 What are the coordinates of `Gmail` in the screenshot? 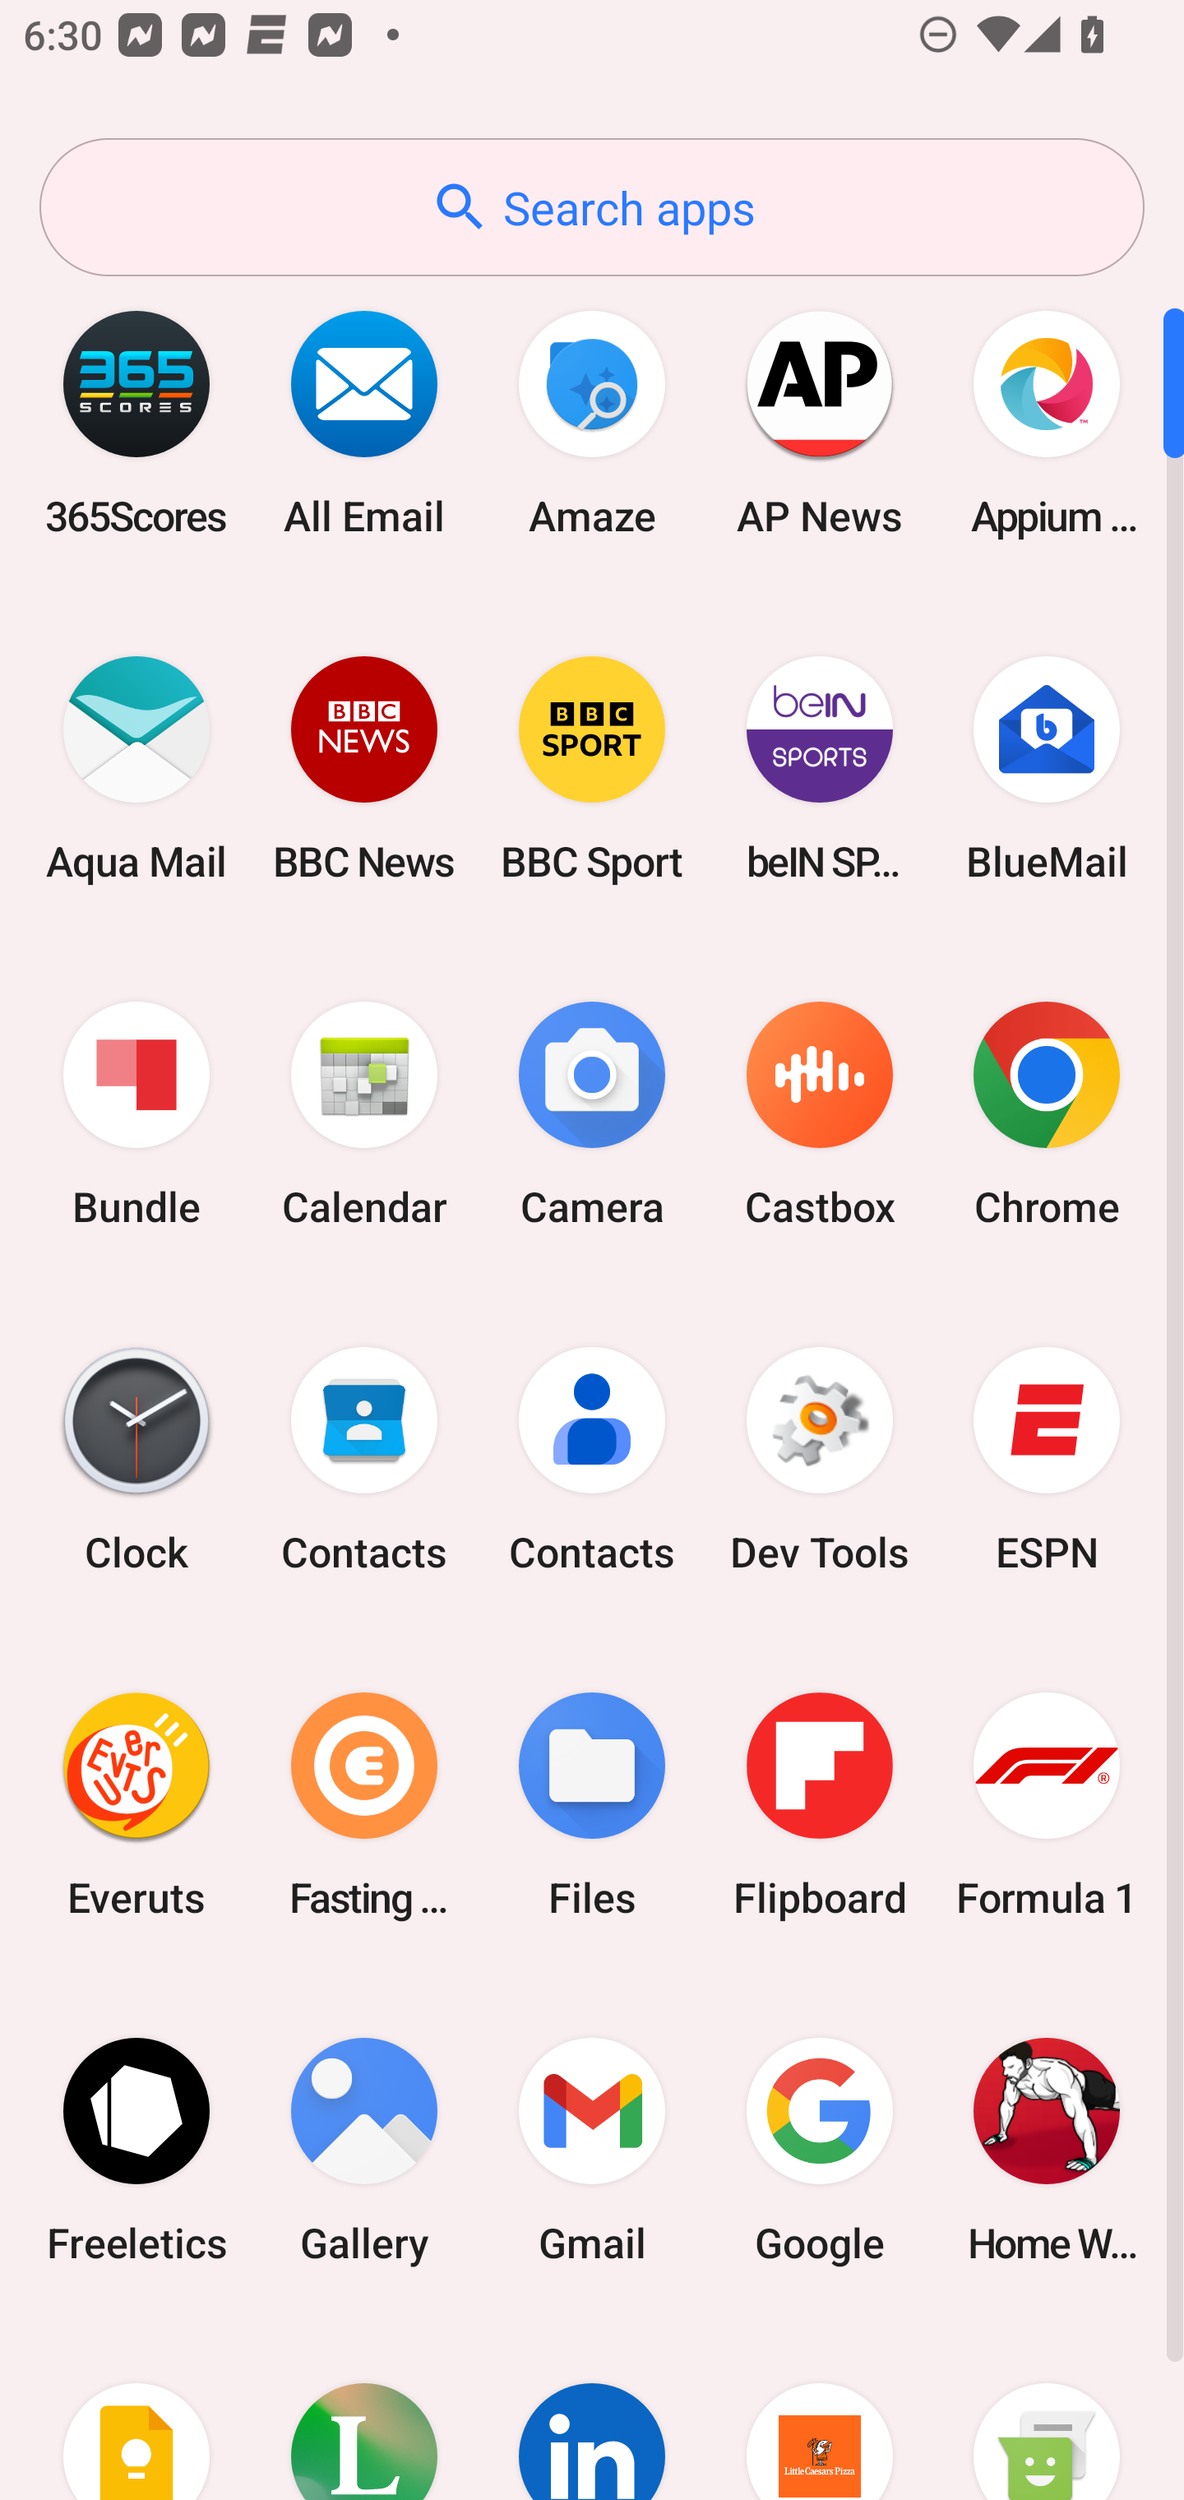 It's located at (592, 2150).